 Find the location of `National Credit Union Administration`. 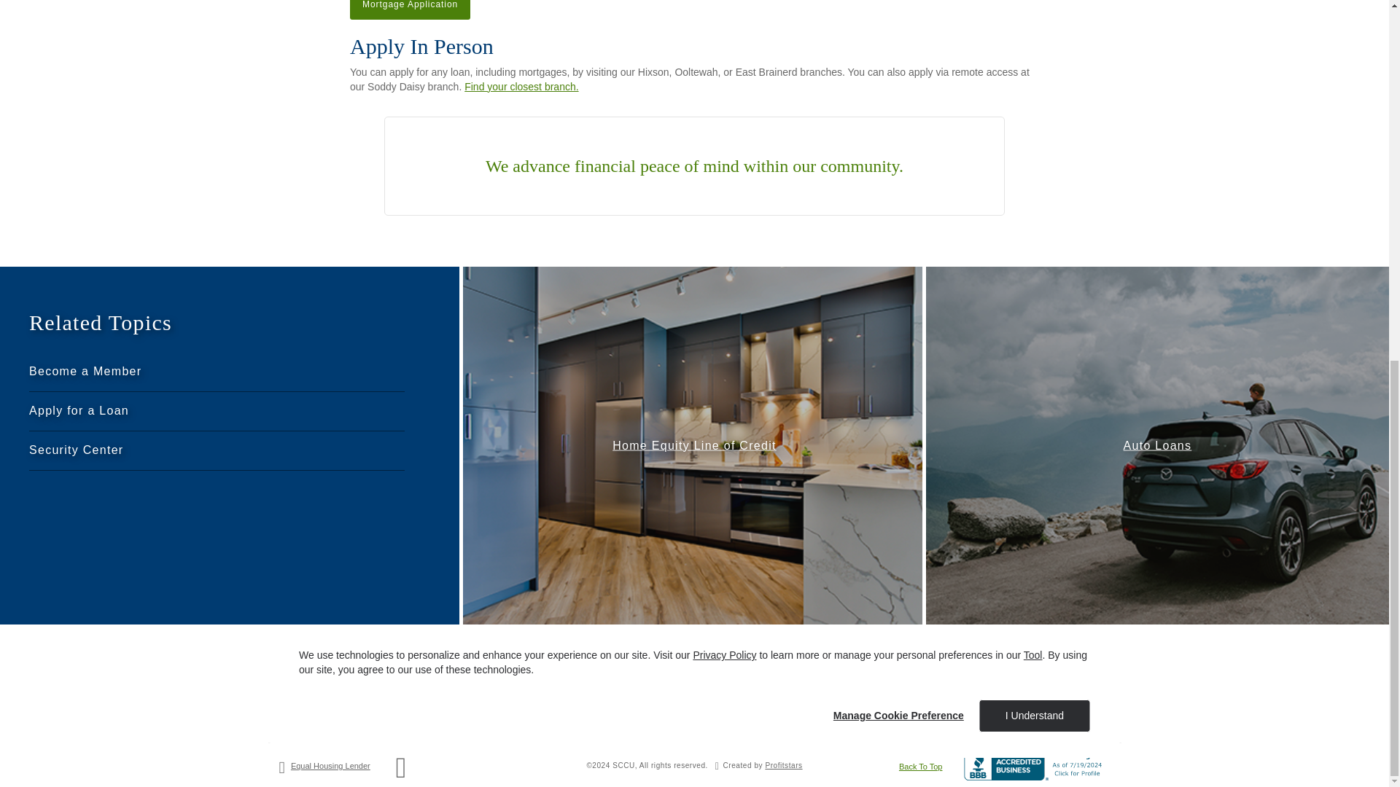

National Credit Union Administration is located at coordinates (401, 775).